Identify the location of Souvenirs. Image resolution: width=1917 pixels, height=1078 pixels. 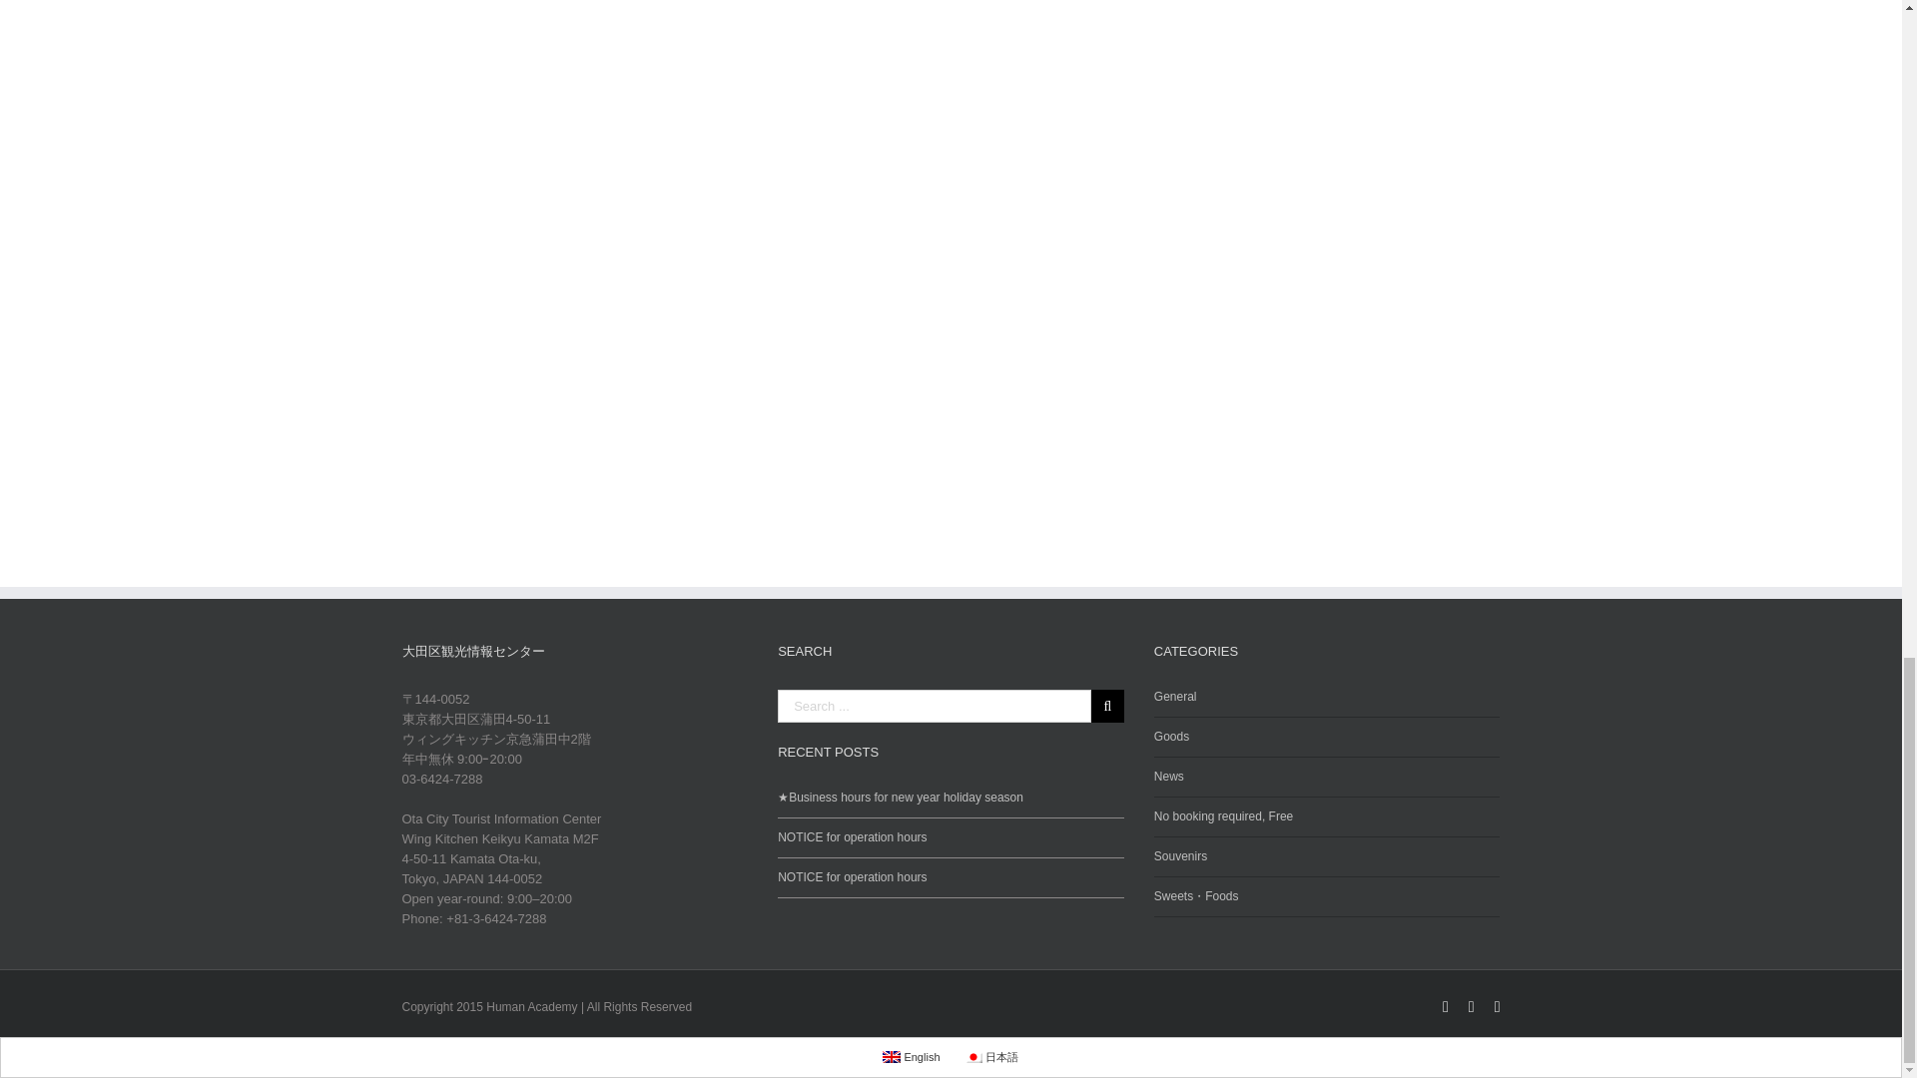
(1327, 857).